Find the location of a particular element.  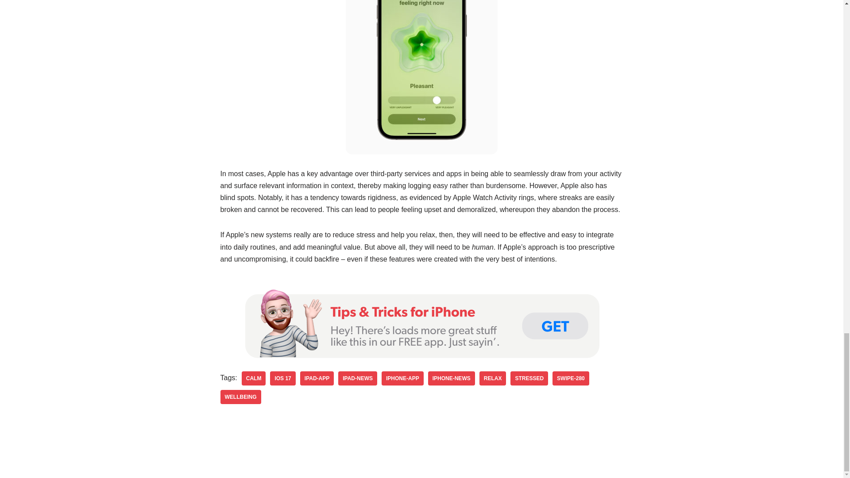

stressed is located at coordinates (529, 378).